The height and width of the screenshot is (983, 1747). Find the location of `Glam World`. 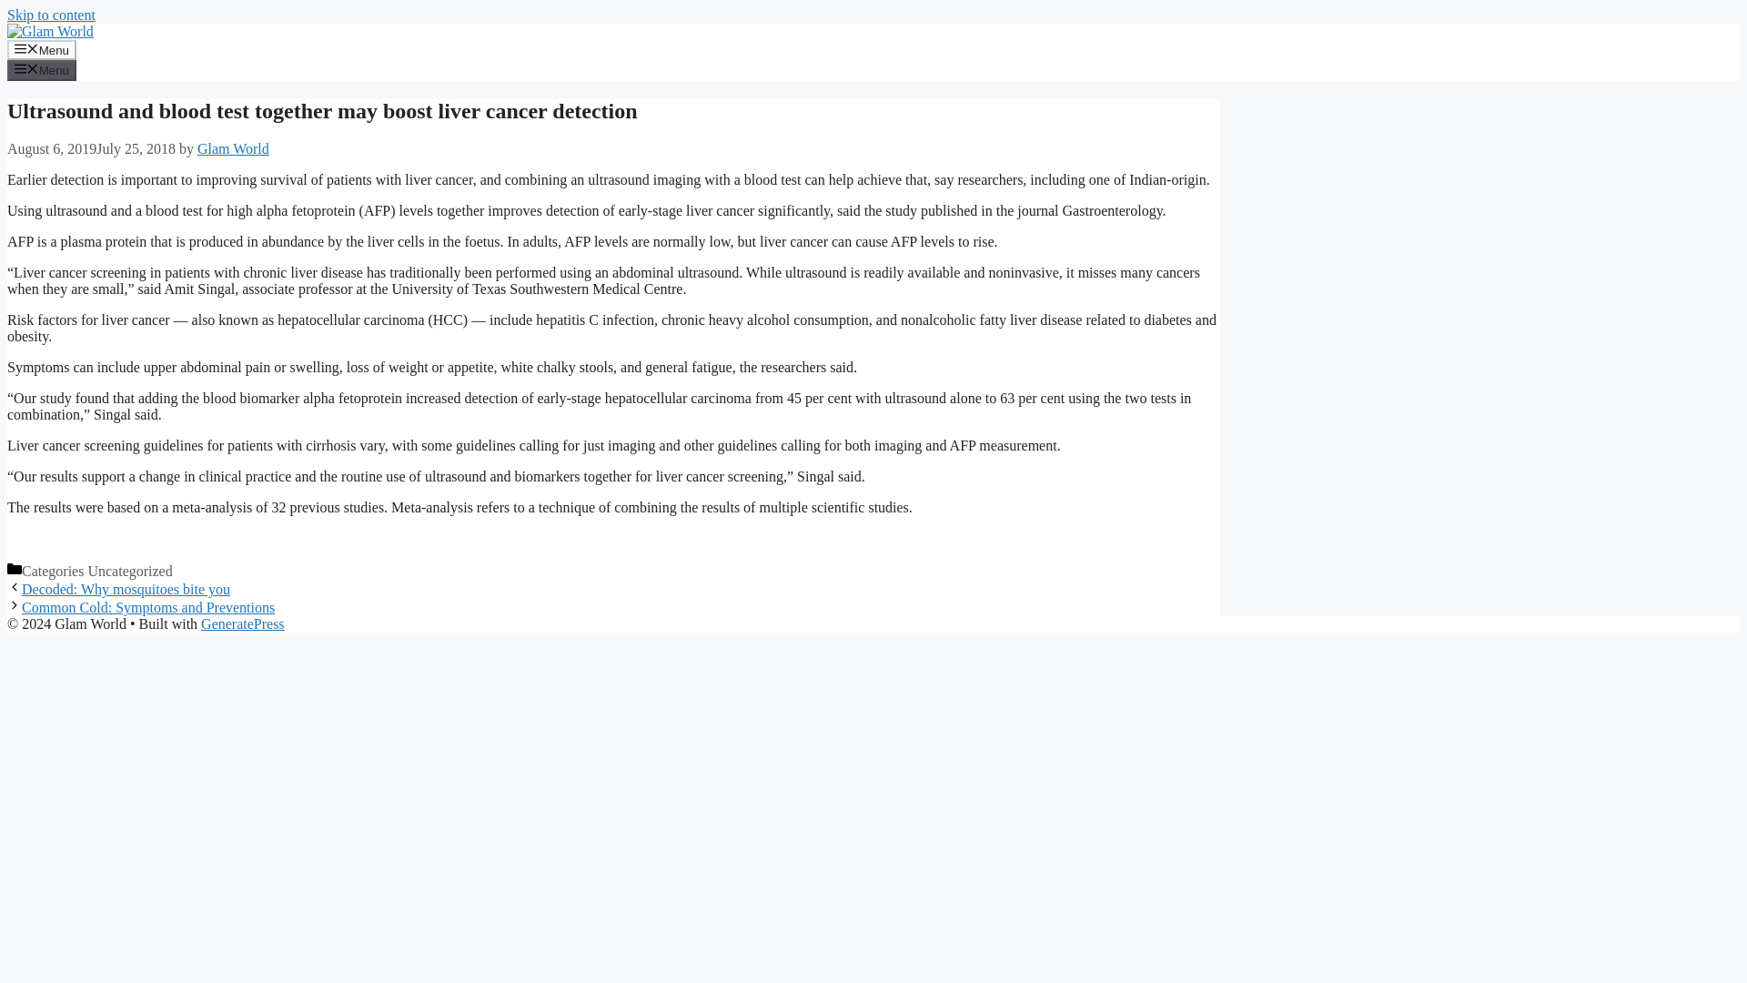

Glam World is located at coordinates (233, 148).